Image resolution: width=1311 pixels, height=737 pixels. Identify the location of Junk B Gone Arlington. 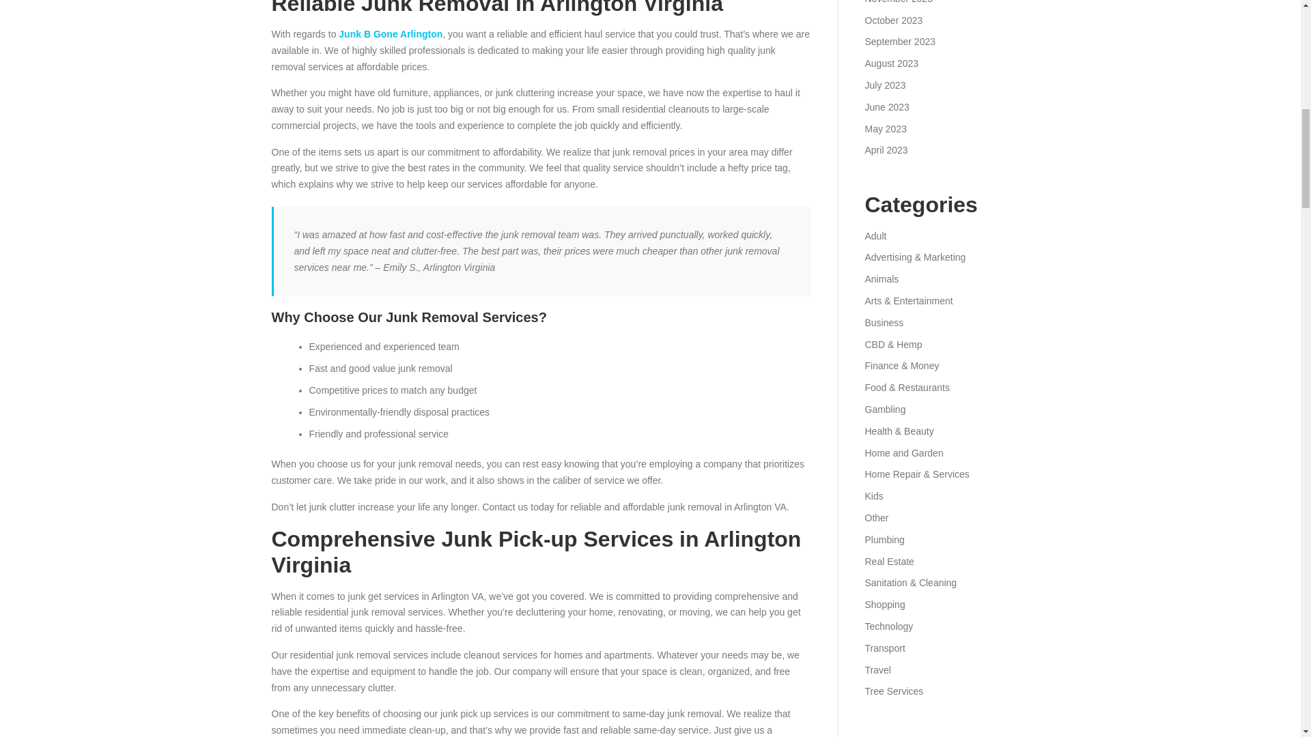
(391, 34).